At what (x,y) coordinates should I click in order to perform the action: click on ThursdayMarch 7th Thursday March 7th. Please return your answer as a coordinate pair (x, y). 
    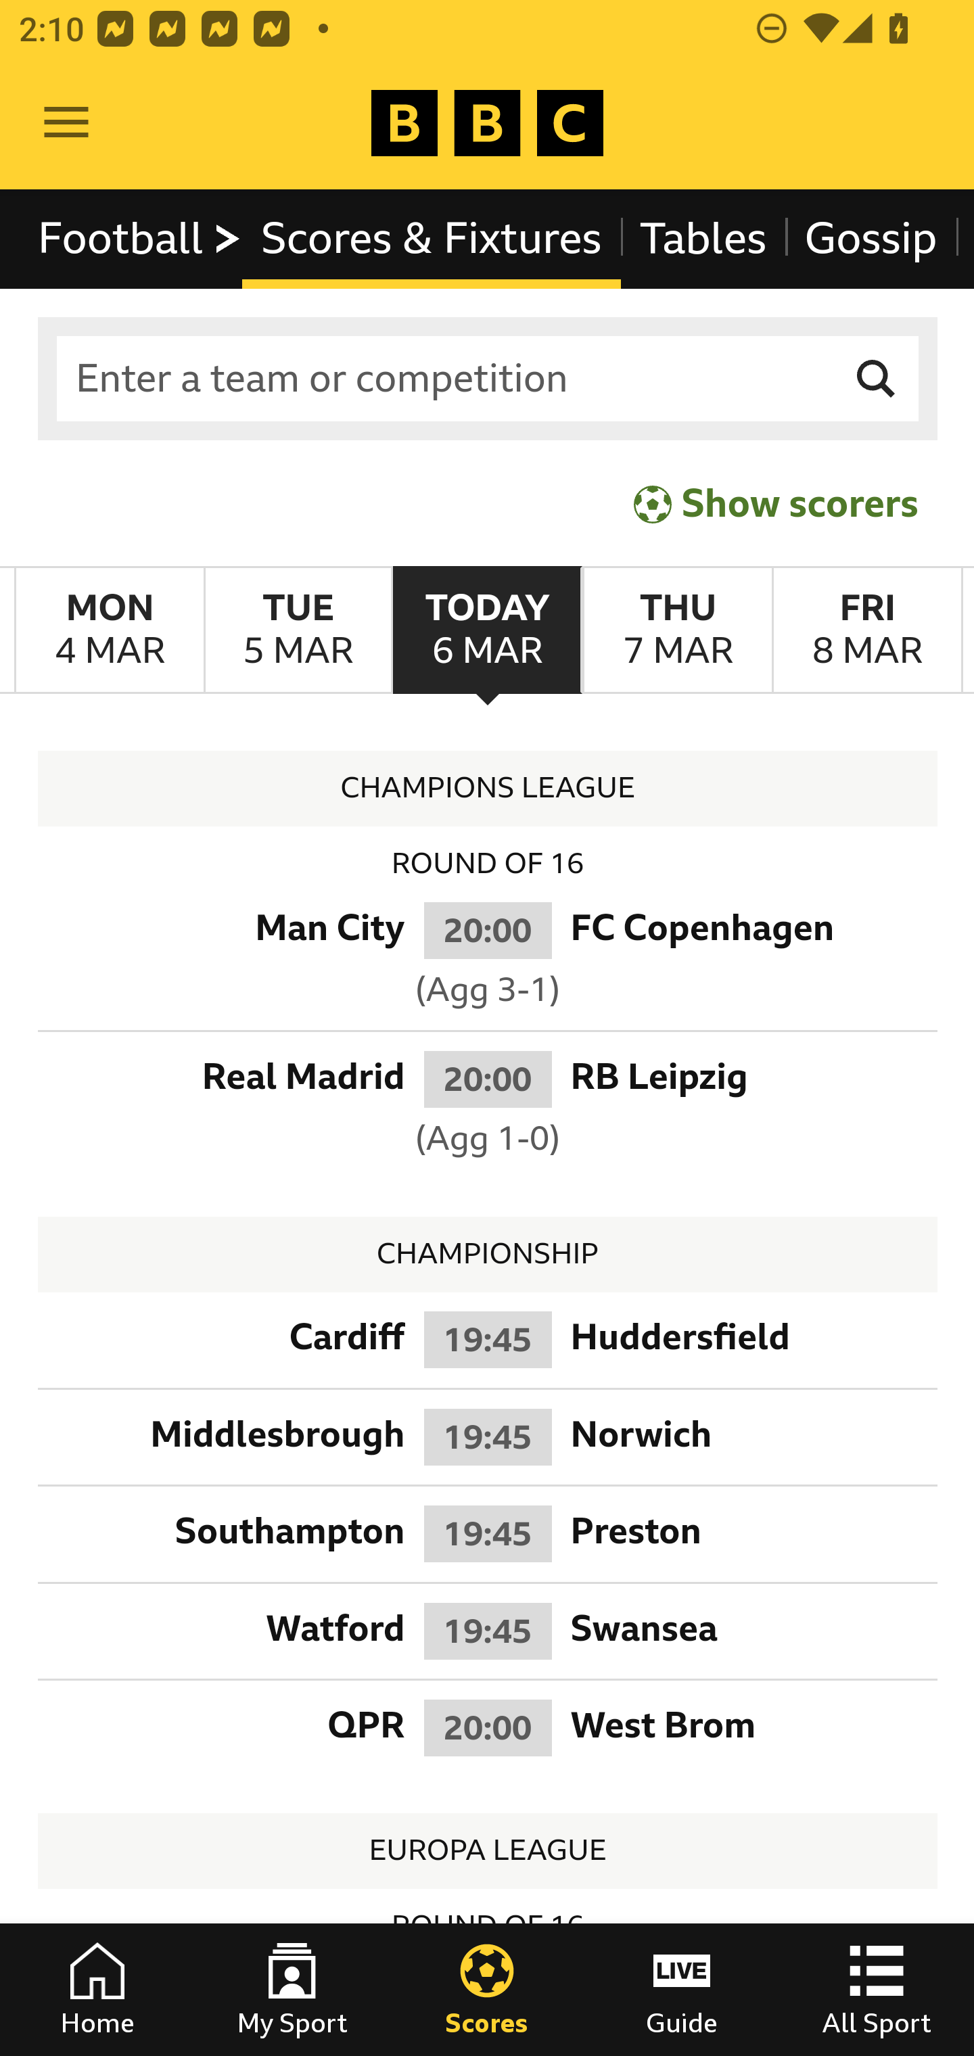
    Looking at the image, I should click on (676, 630).